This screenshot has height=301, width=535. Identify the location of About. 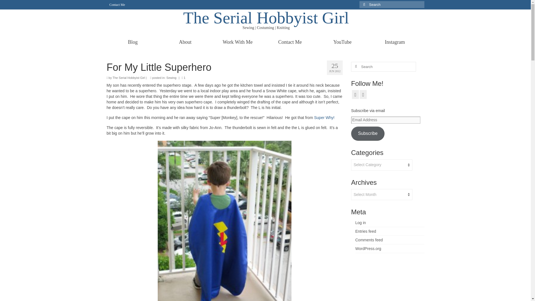
(185, 42).